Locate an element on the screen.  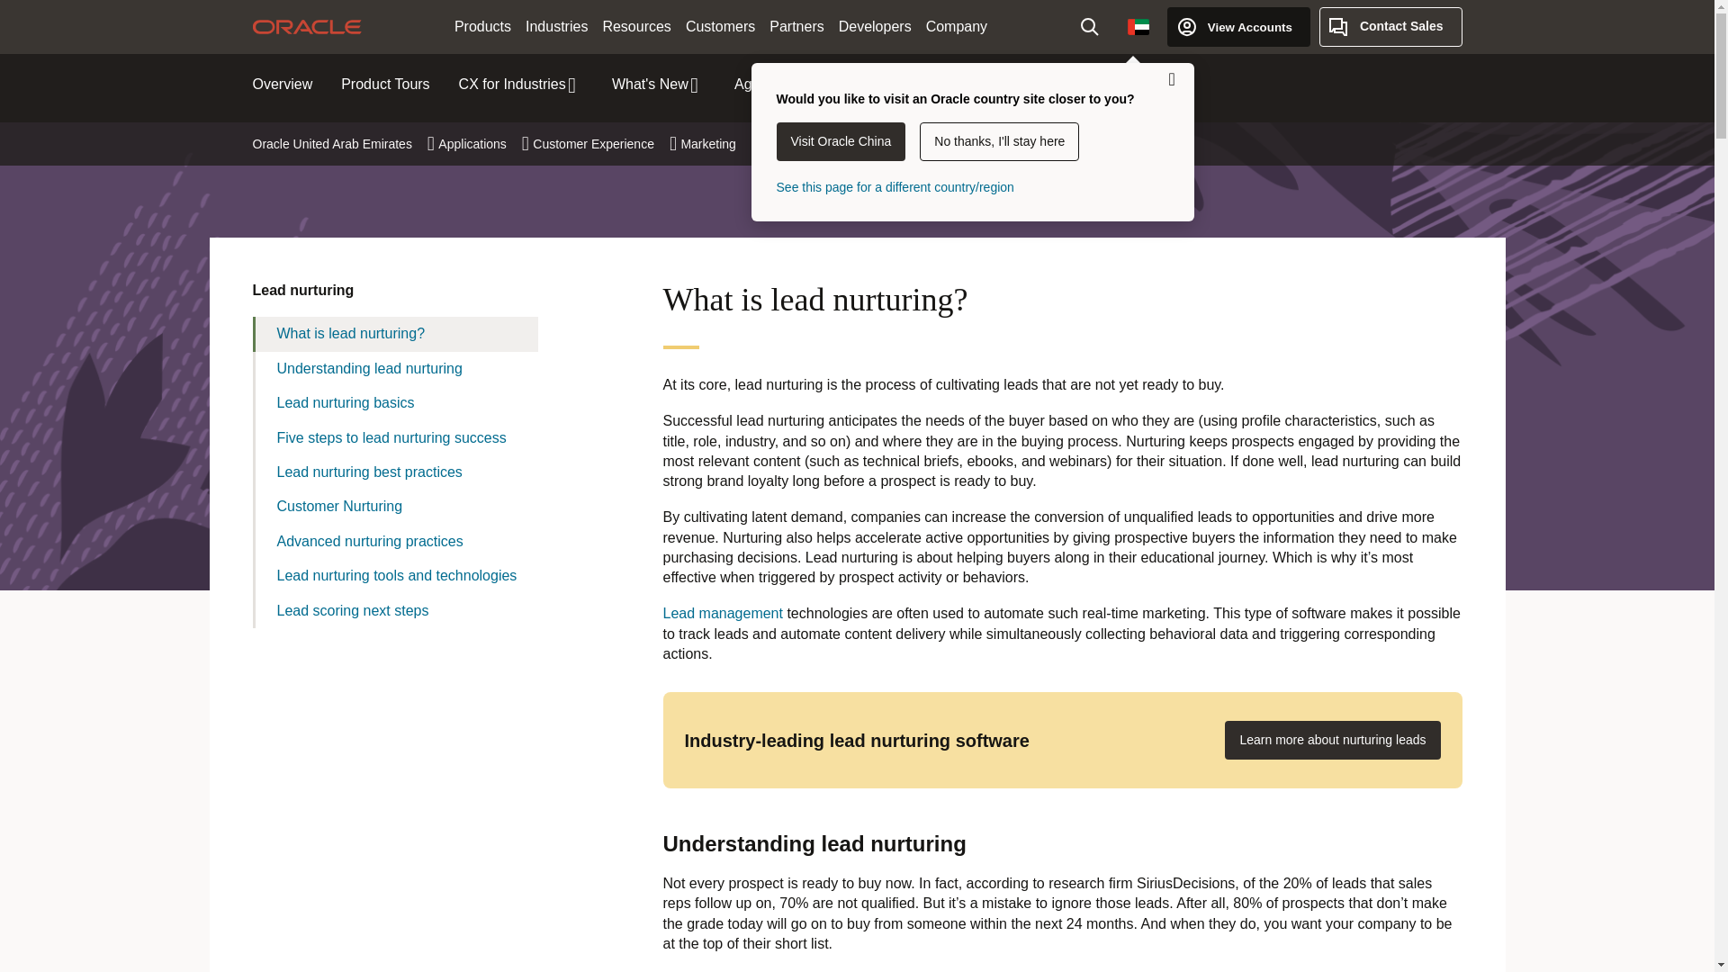
Contact Sales is located at coordinates (1390, 26).